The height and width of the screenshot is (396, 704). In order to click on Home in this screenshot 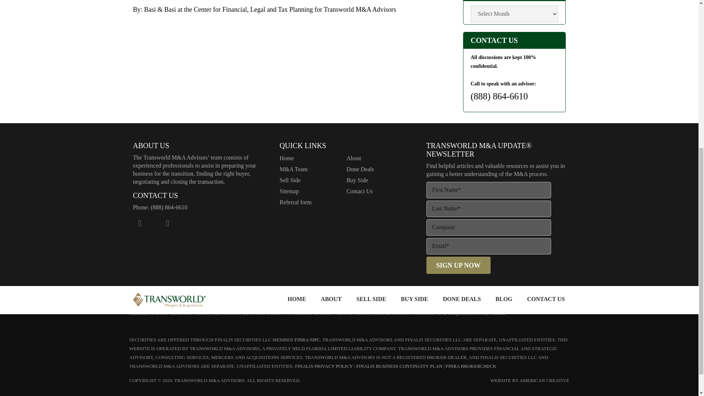, I will do `click(286, 158)`.